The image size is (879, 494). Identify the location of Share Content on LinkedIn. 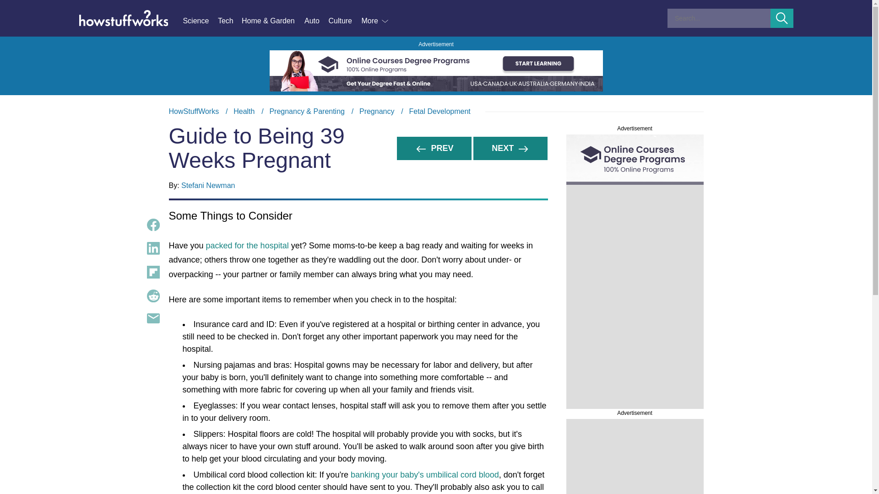
(153, 248).